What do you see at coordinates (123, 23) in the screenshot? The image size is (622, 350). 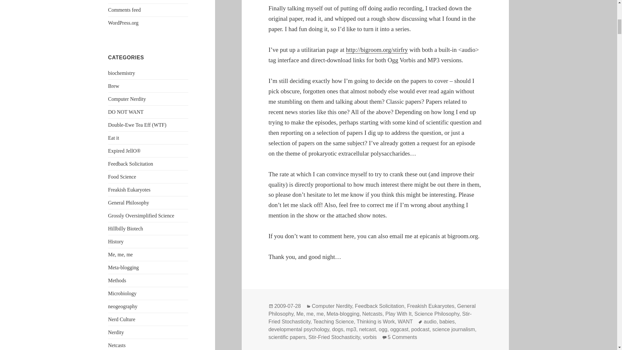 I see `WordPress.org` at bounding box center [123, 23].